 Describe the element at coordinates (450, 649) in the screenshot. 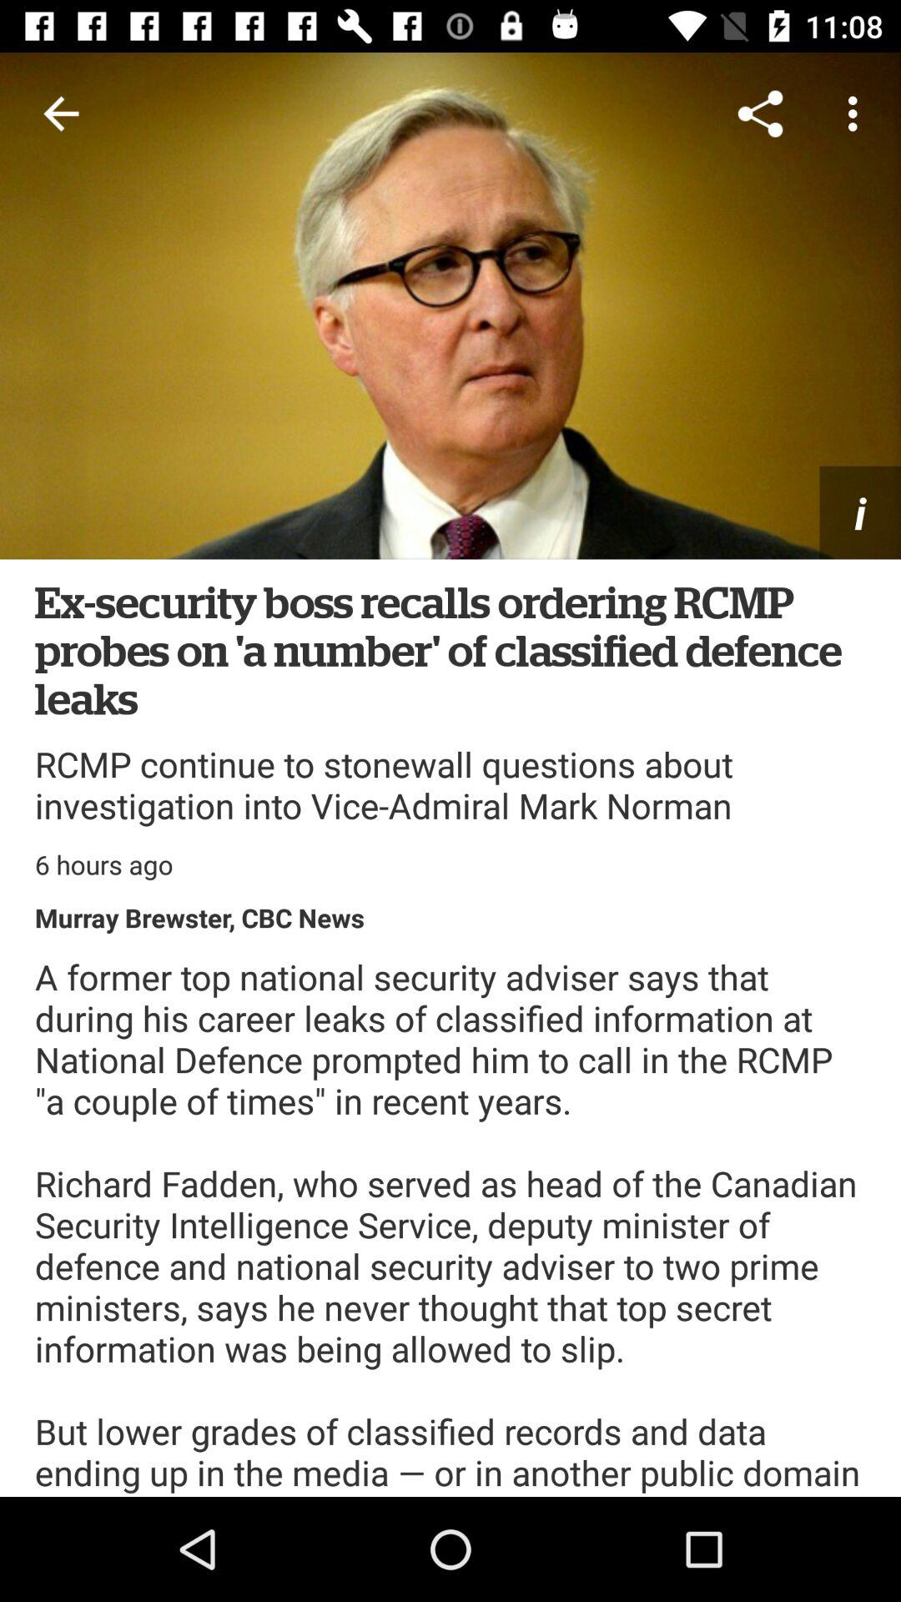

I see `jump to ex security boss item` at that location.